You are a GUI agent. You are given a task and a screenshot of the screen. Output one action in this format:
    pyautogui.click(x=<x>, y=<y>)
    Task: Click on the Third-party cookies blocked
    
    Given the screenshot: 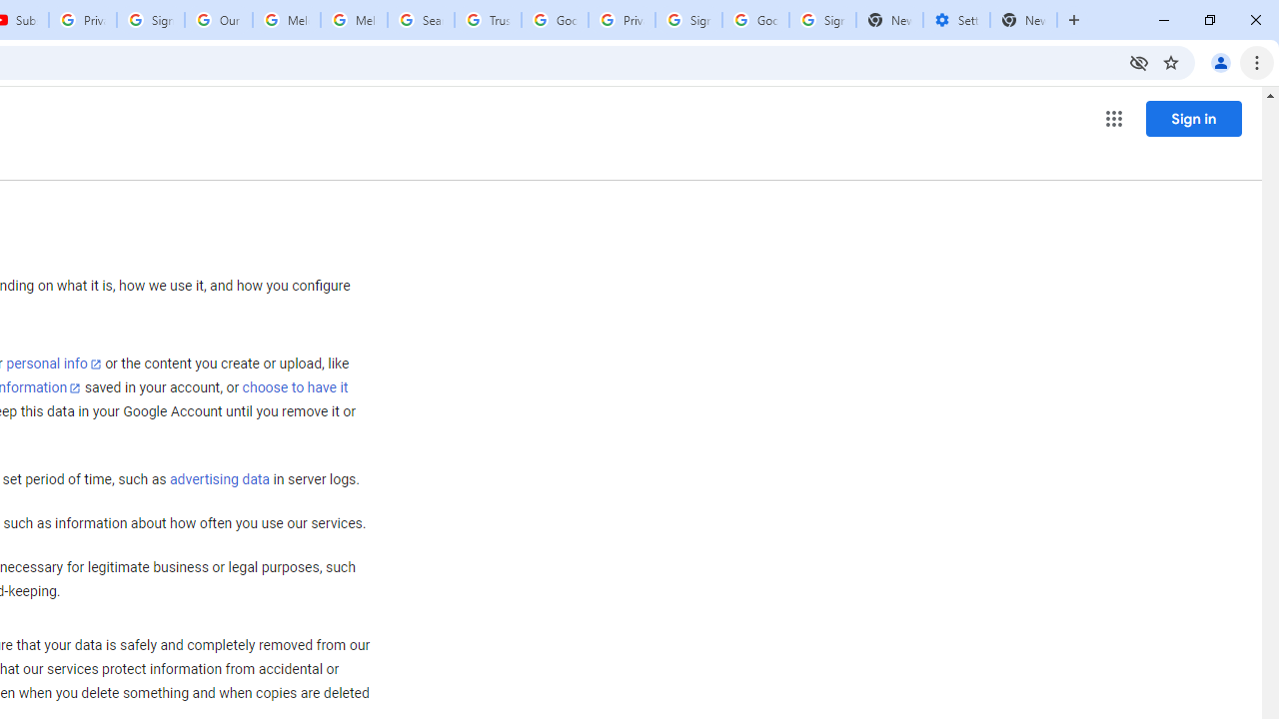 What is the action you would take?
    pyautogui.click(x=1139, y=62)
    